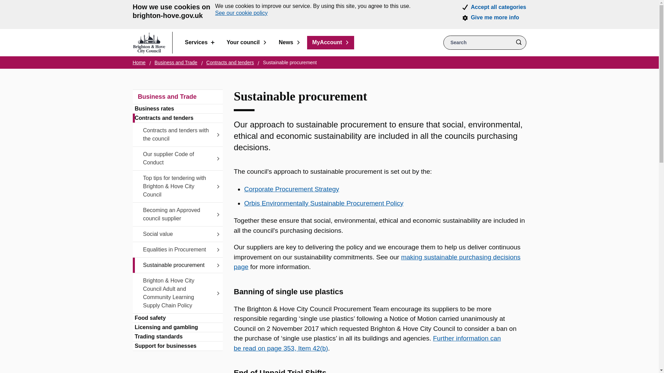 The image size is (664, 373). What do you see at coordinates (495, 18) in the screenshot?
I see `Give me more info` at bounding box center [495, 18].